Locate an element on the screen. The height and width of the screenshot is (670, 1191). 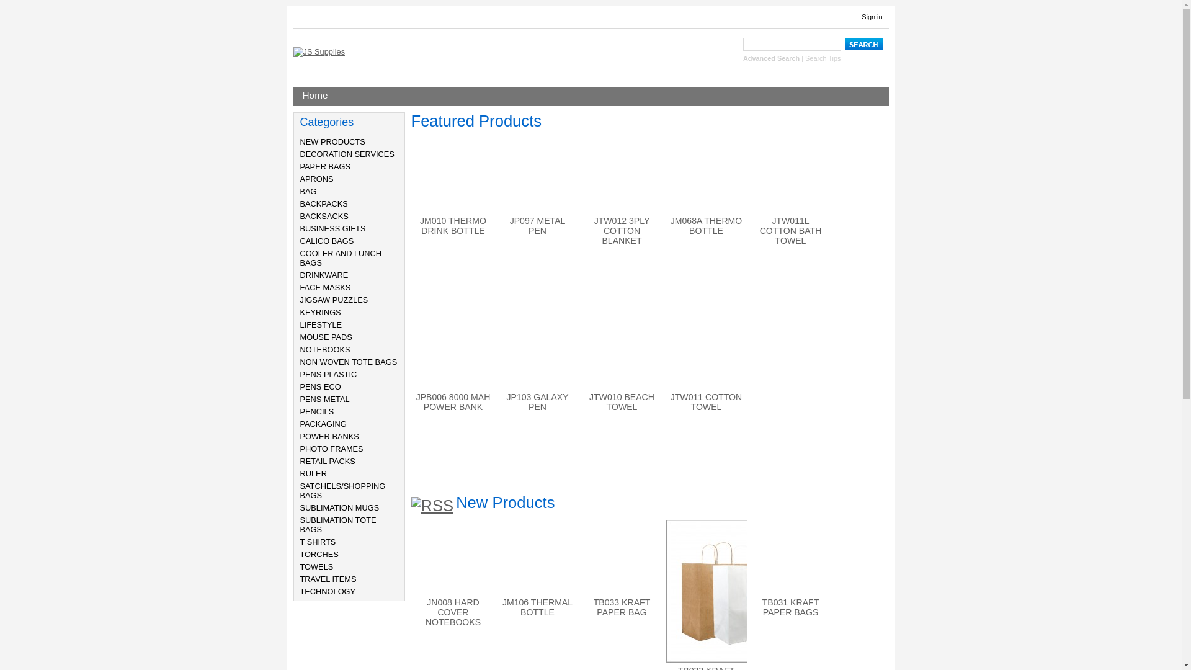
TB033 KRAFT PAPER BAG is located at coordinates (622, 607).